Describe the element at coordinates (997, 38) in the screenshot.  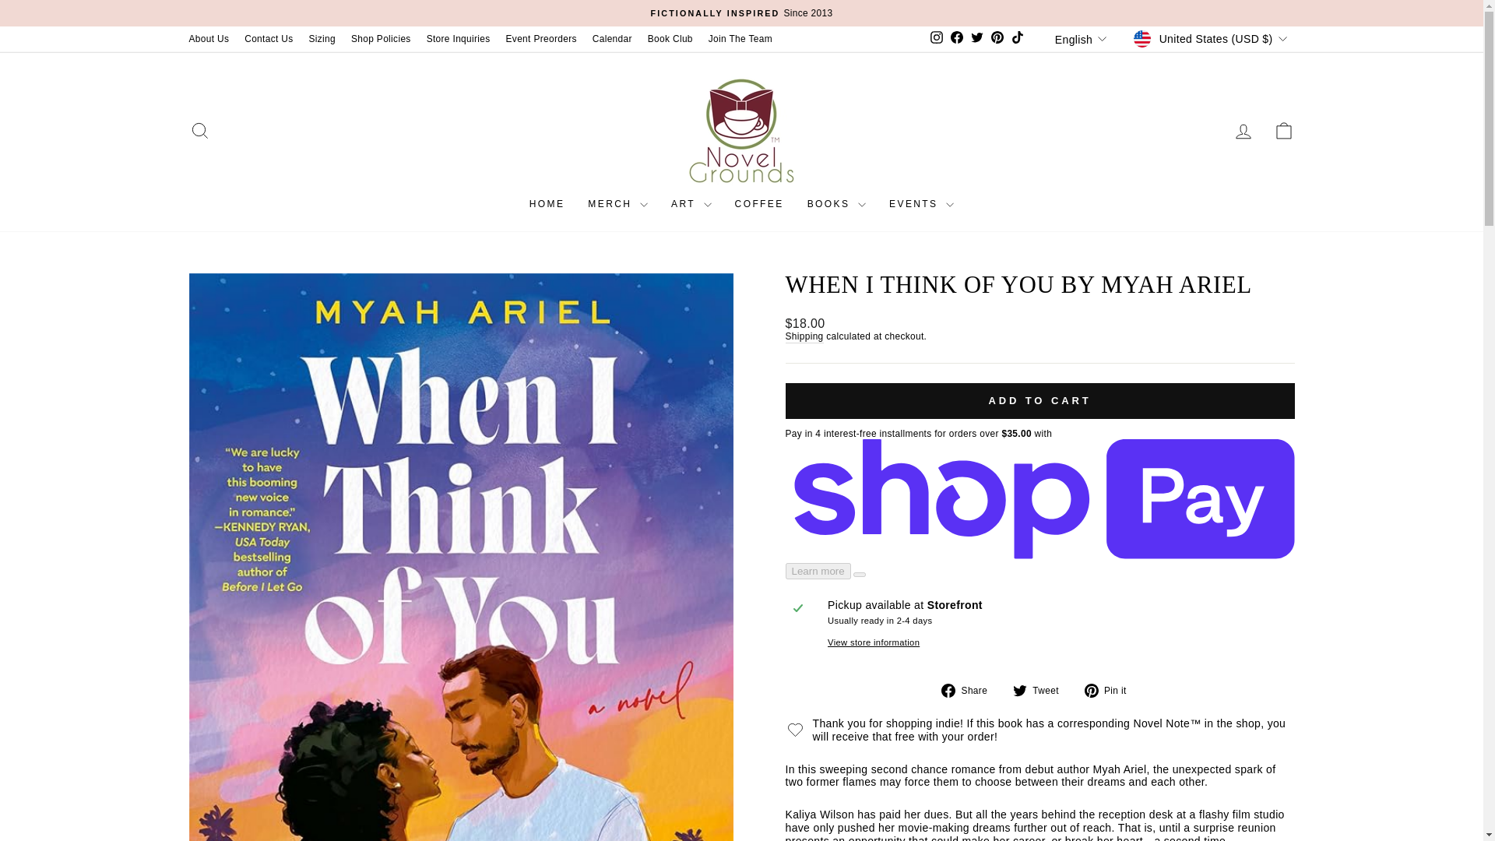
I see `Novel Grounds on Pinterest` at that location.